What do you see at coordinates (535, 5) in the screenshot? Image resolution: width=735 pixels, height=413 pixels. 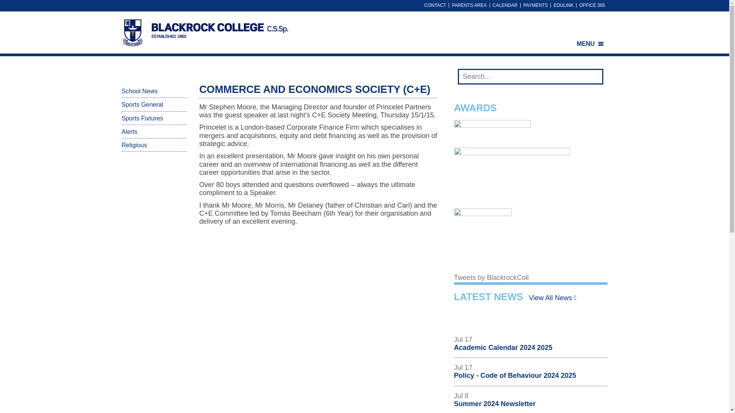 I see `PAYMENTS` at bounding box center [535, 5].